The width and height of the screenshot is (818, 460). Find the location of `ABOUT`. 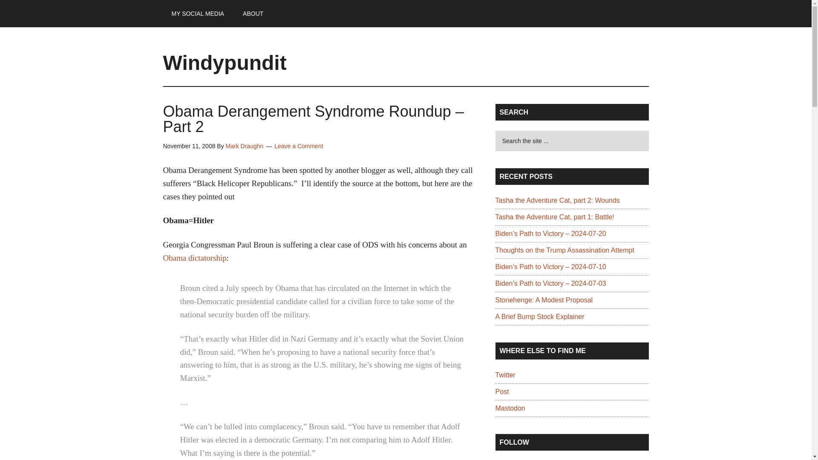

ABOUT is located at coordinates (253, 14).